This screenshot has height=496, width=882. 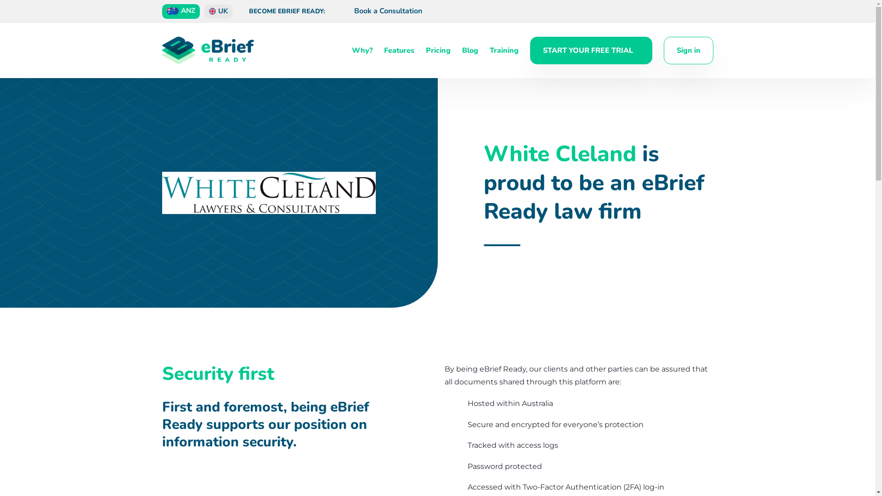 I want to click on Features, so click(x=399, y=51).